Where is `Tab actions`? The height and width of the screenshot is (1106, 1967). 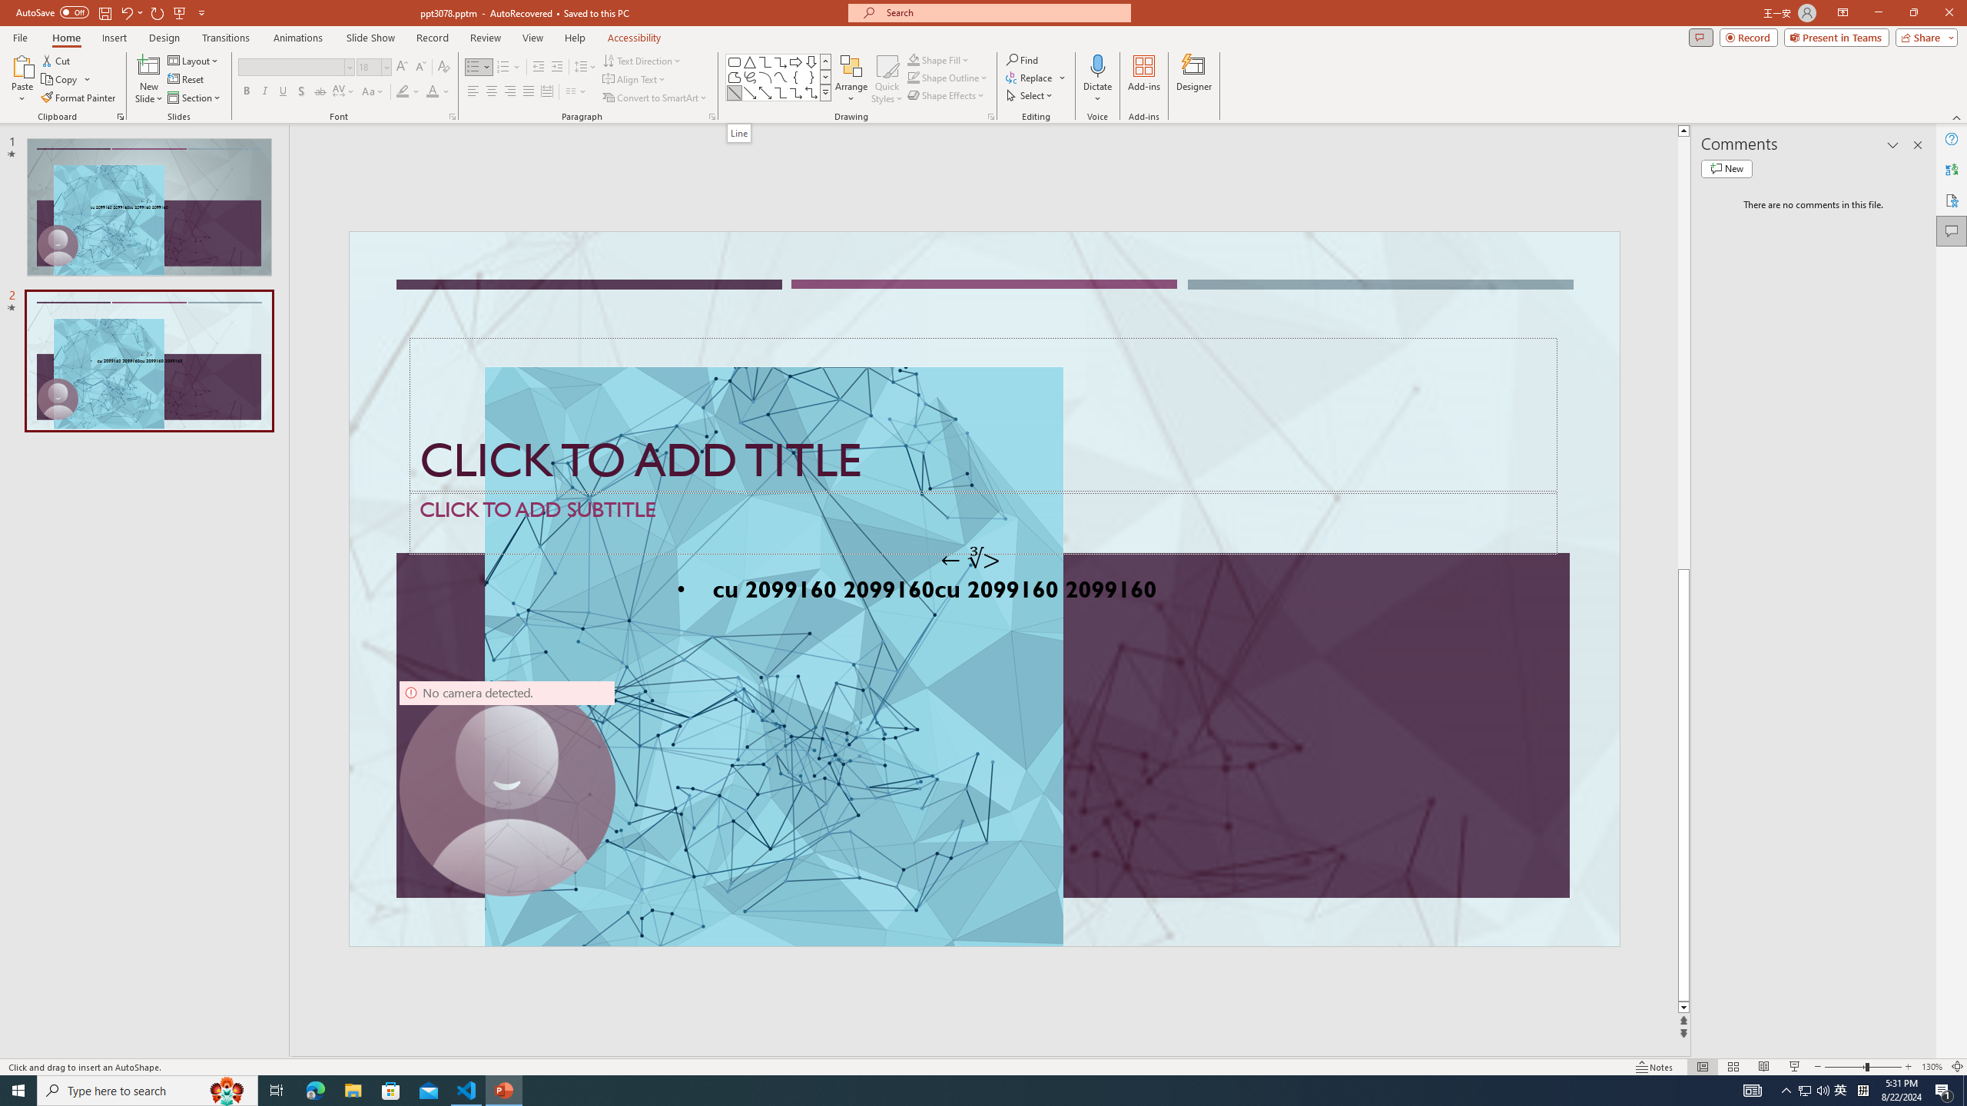
Tab actions is located at coordinates (913, 247).